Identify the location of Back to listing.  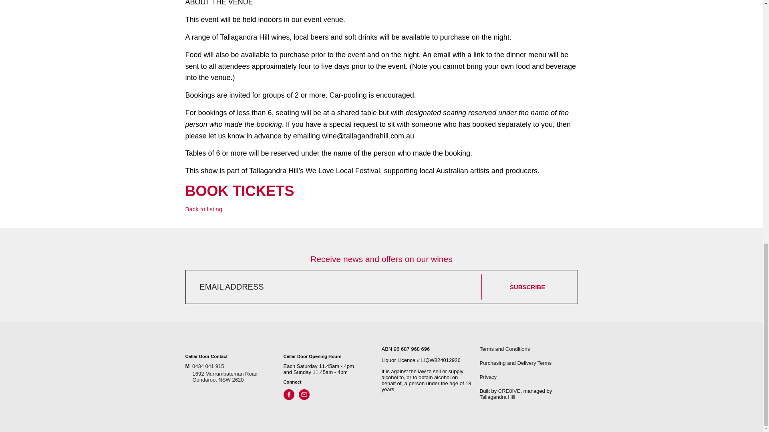
(203, 209).